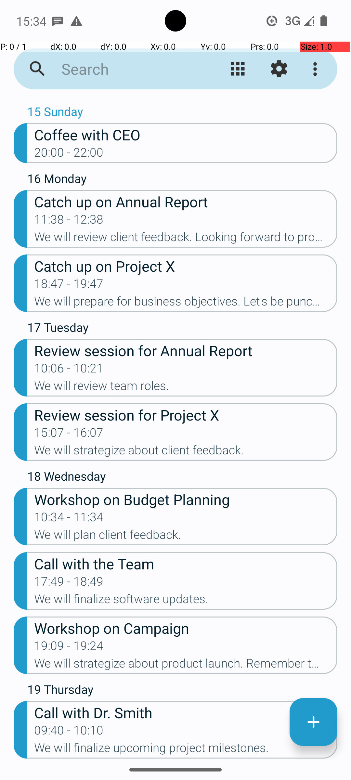  What do you see at coordinates (186, 388) in the screenshot?
I see `We will review team roles.` at bounding box center [186, 388].